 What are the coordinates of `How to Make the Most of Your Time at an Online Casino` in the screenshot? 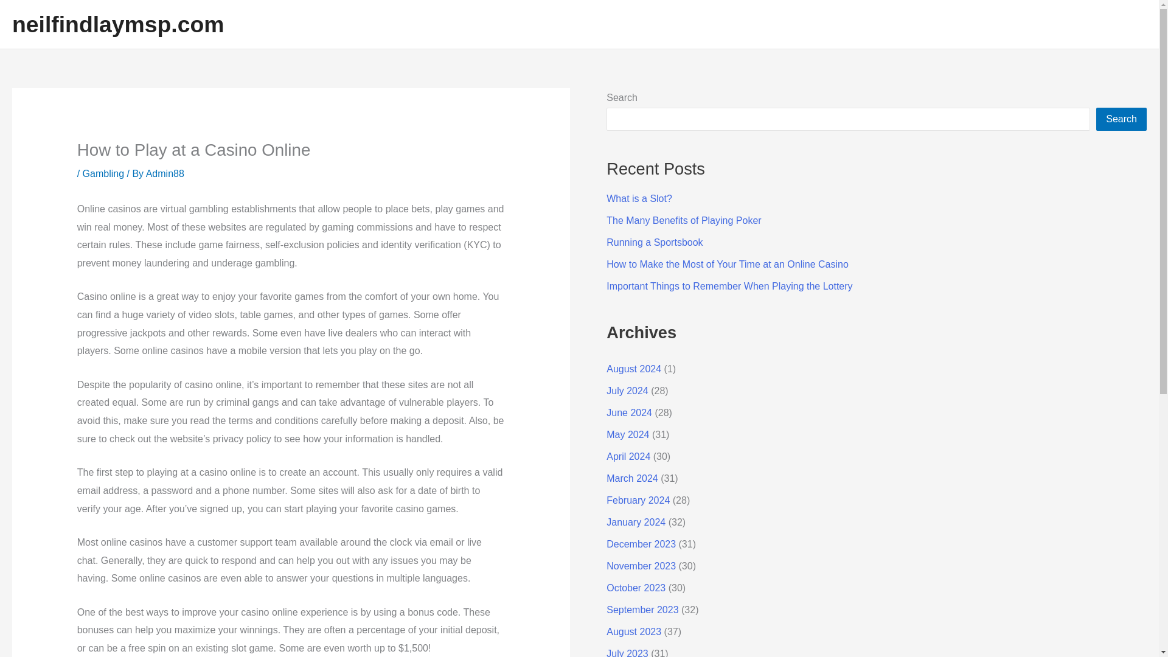 It's located at (728, 264).